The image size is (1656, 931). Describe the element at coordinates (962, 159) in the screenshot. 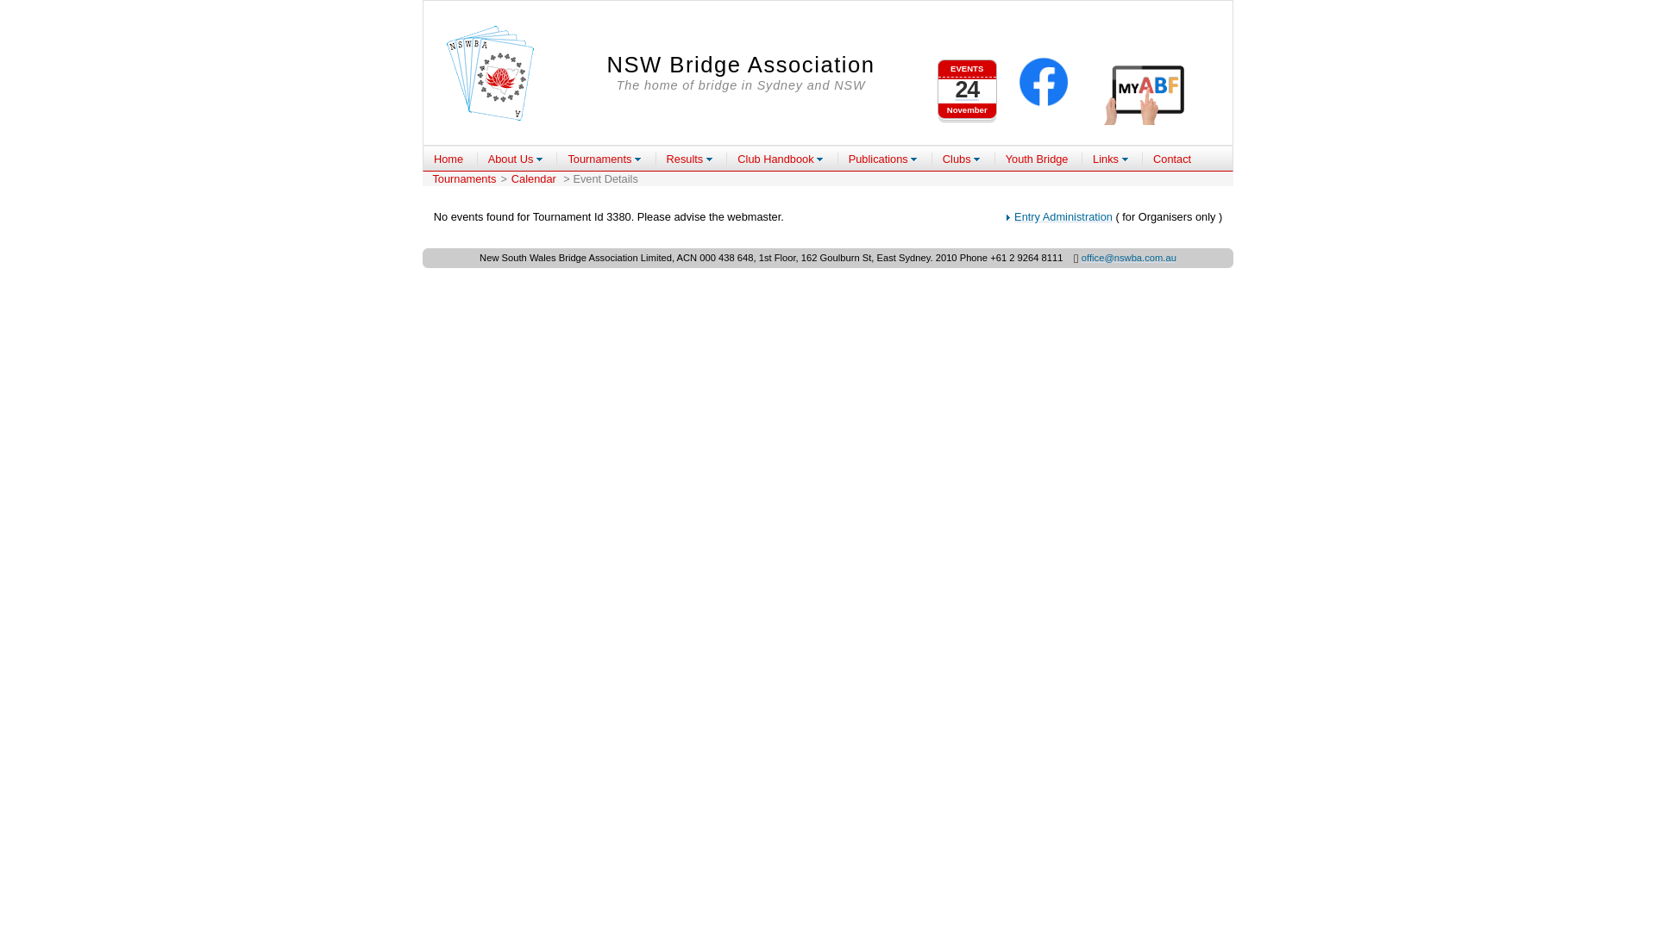

I see `Clubs` at that location.